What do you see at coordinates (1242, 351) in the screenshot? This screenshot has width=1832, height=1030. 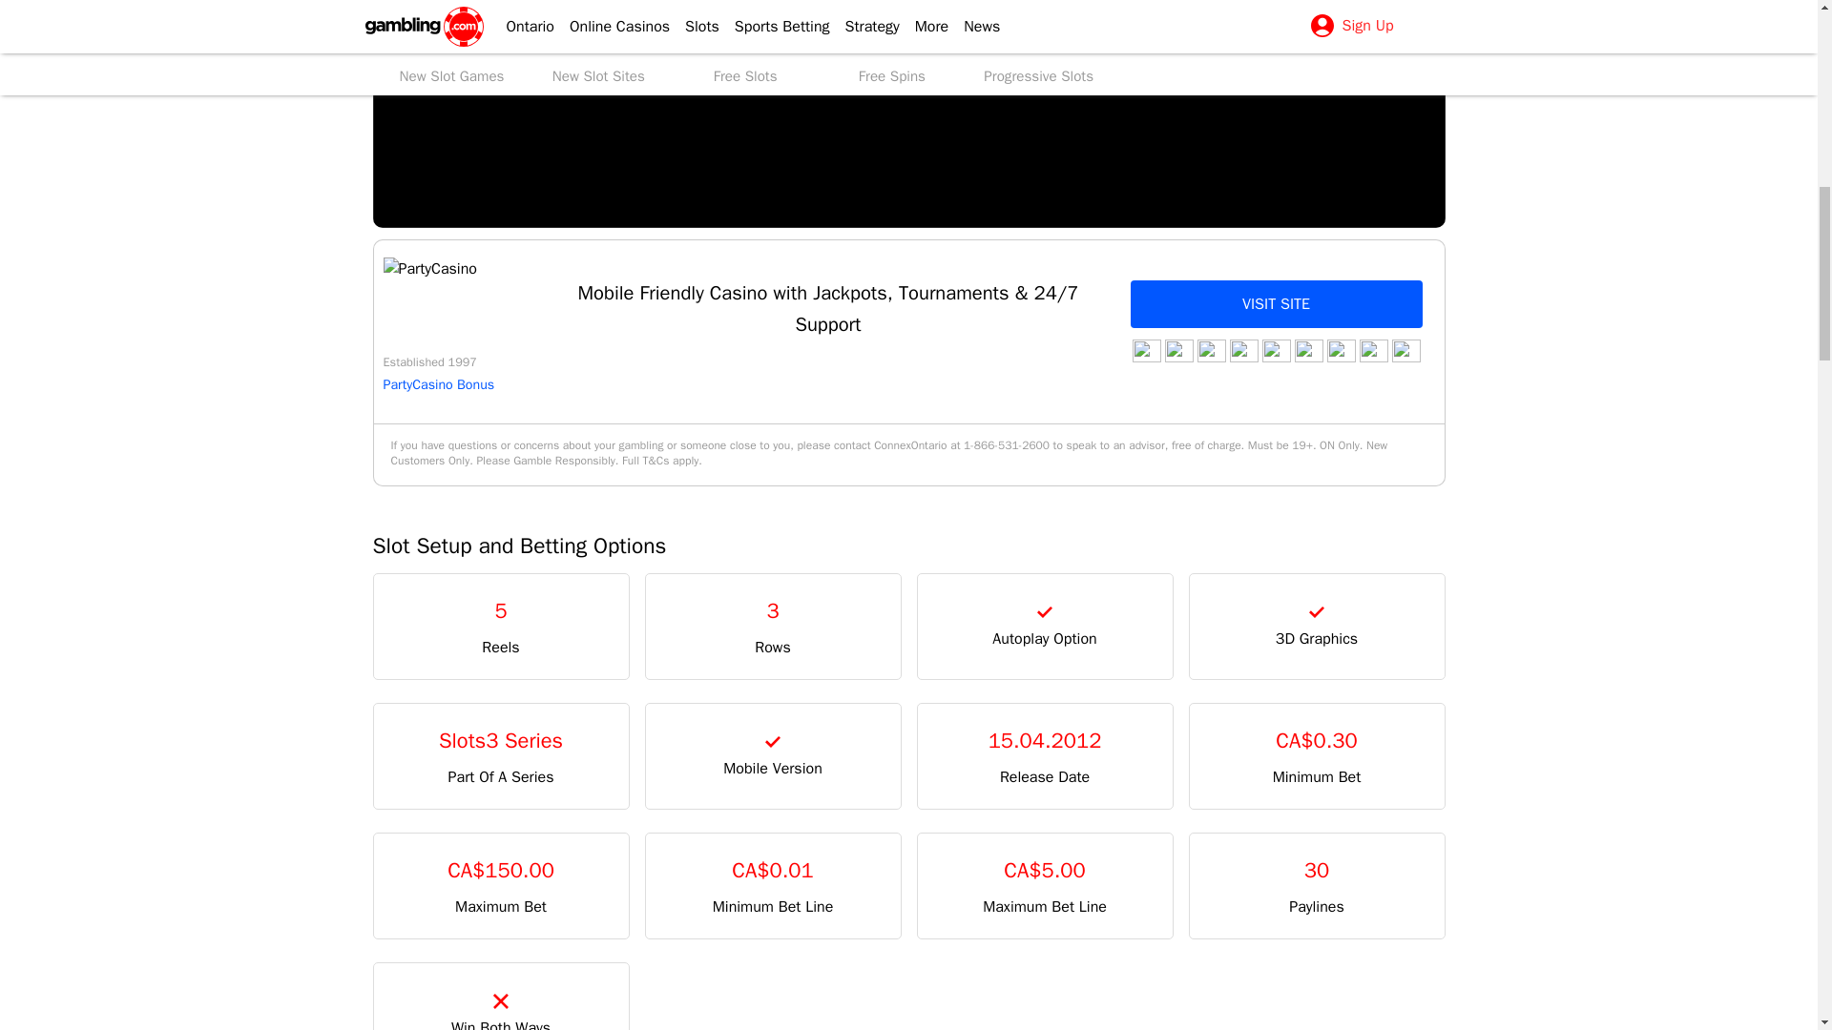 I see `Maestro` at bounding box center [1242, 351].